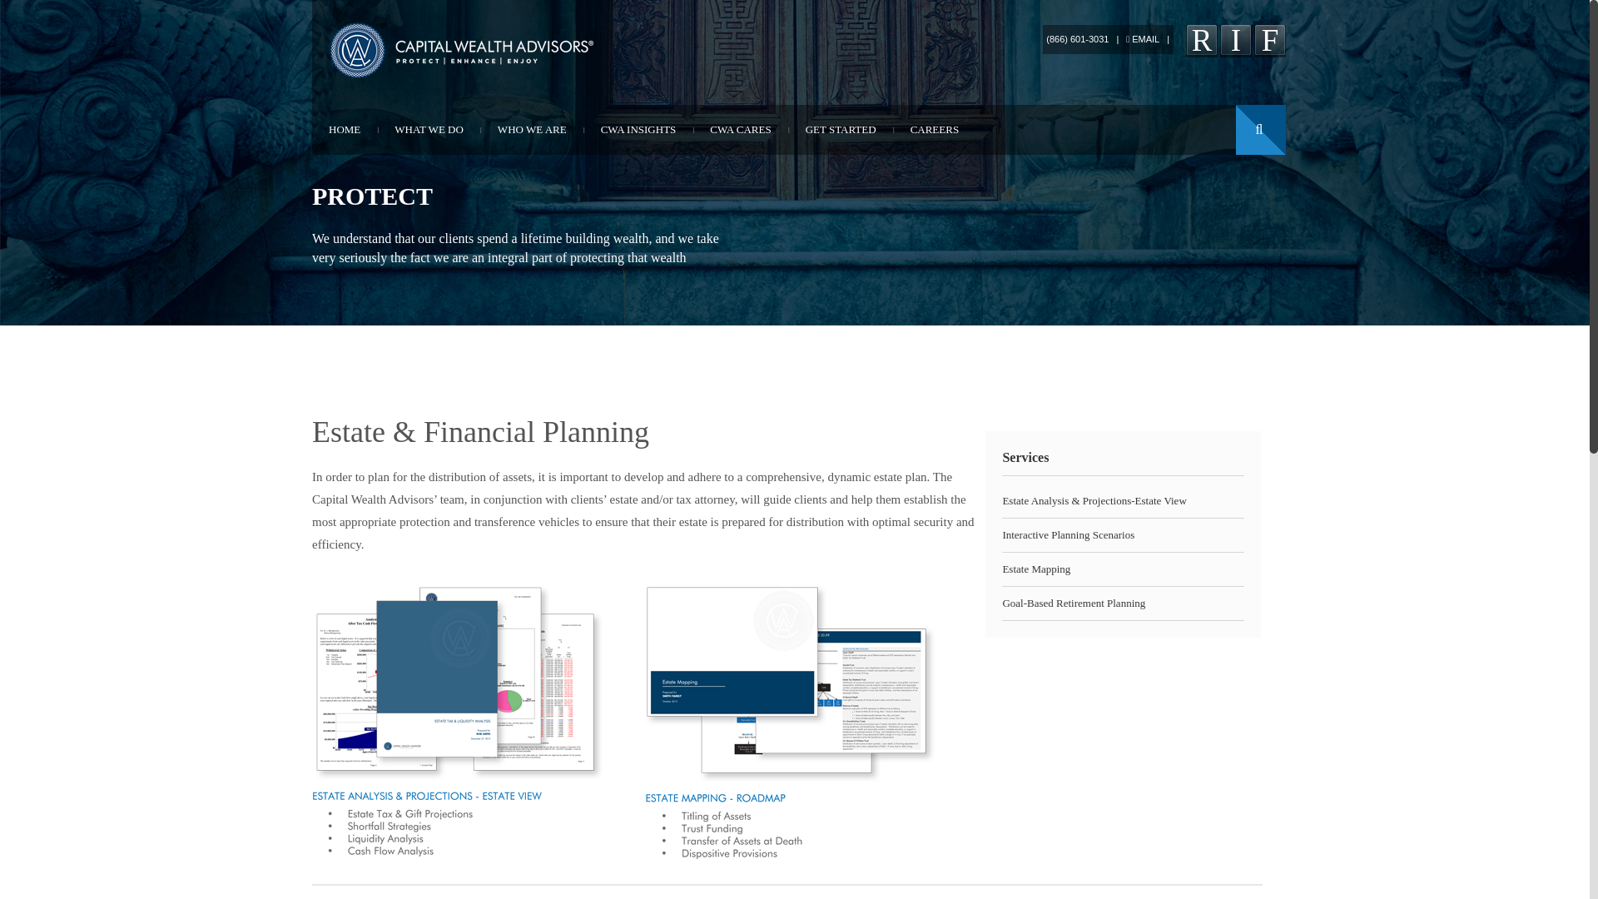  Describe the element at coordinates (841, 130) in the screenshot. I see `GET STARTED` at that location.